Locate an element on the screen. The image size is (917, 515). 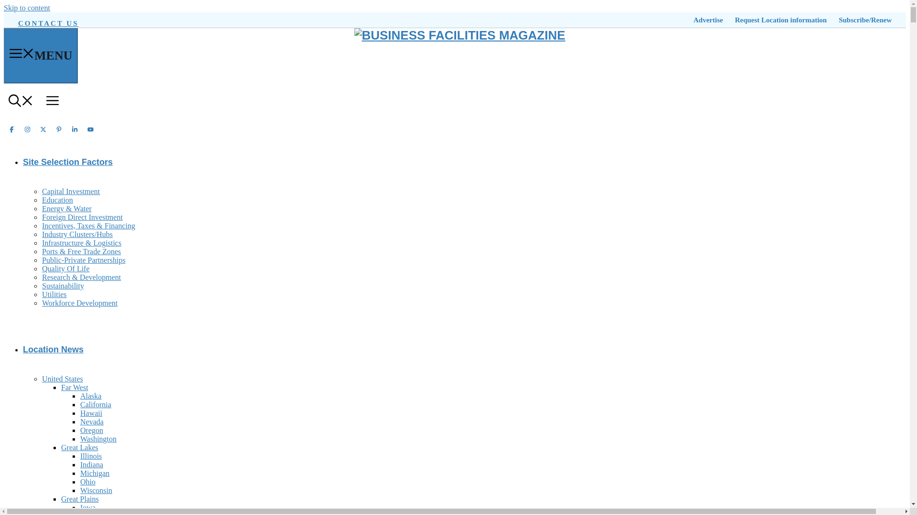
Advertise is located at coordinates (708, 20).